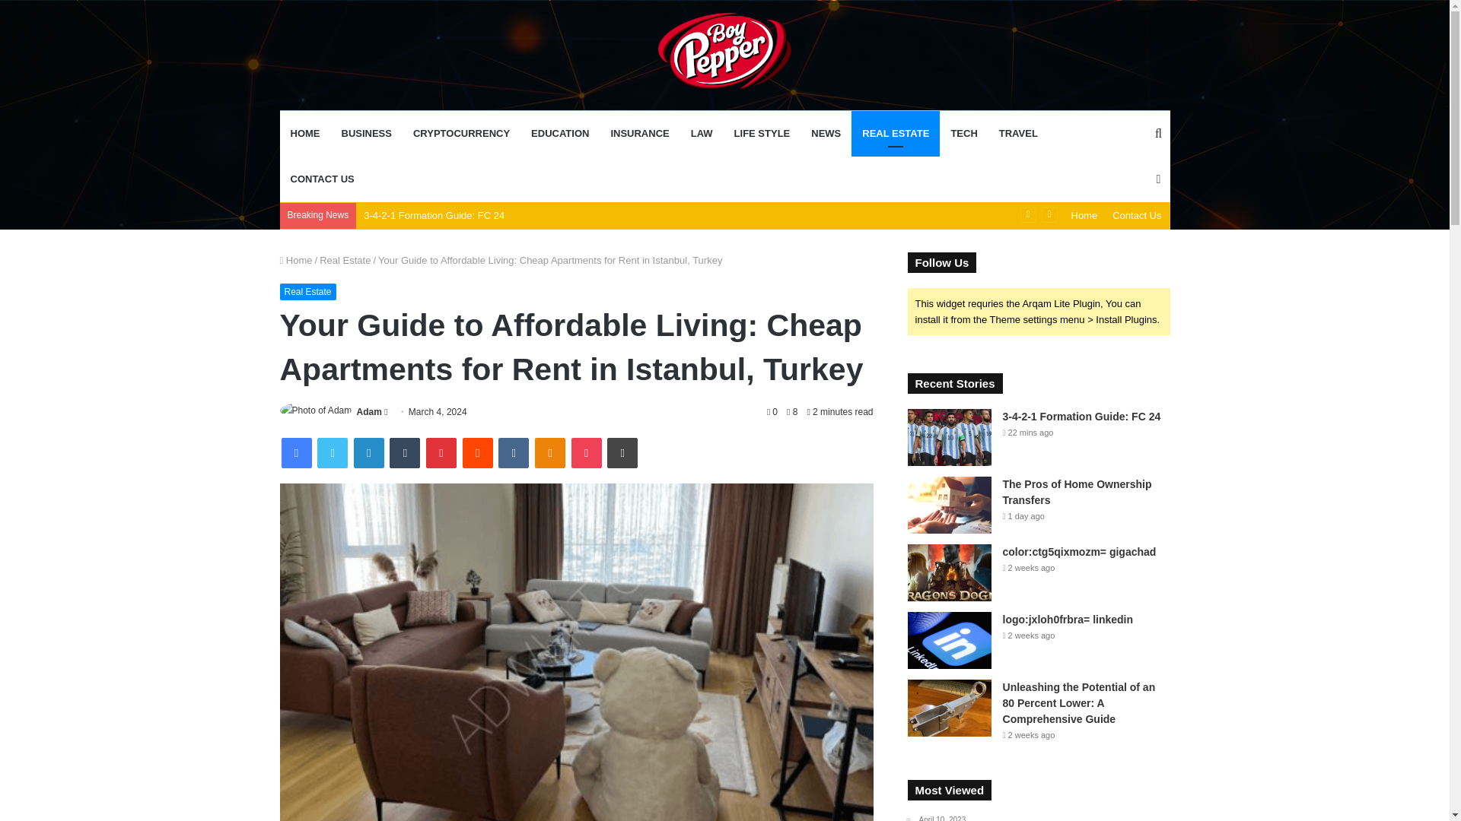 The height and width of the screenshot is (821, 1461). What do you see at coordinates (549, 452) in the screenshot?
I see `Odnoklassniki` at bounding box center [549, 452].